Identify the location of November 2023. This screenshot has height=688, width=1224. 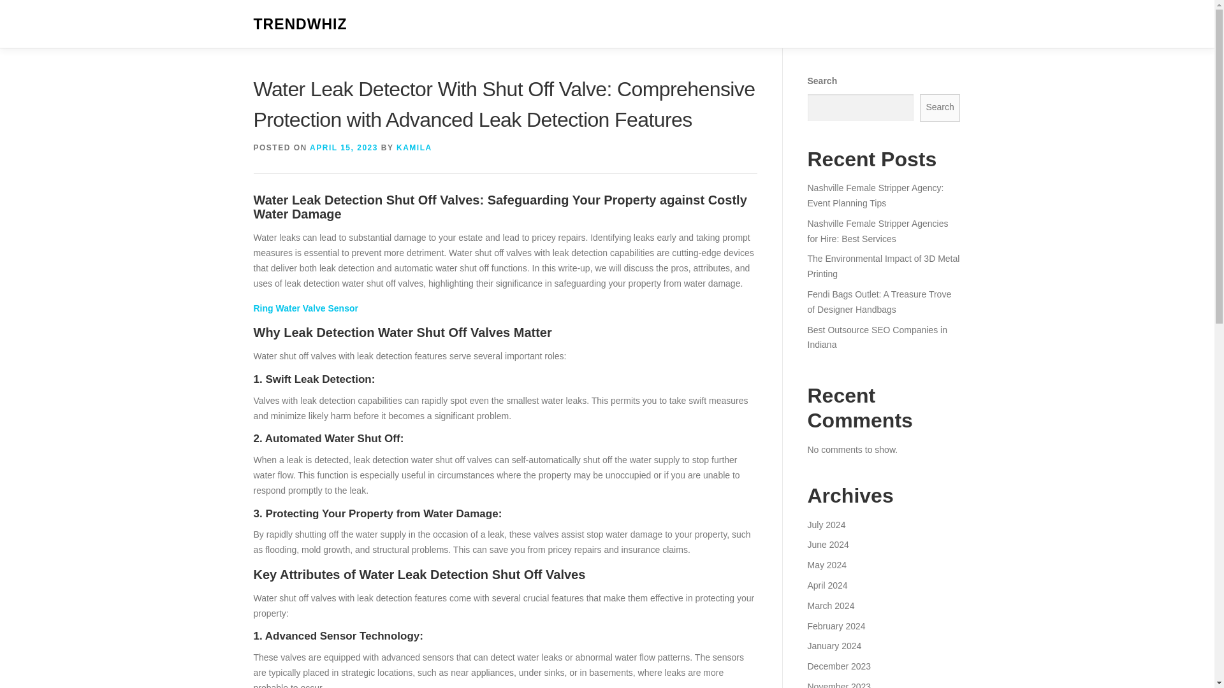
(838, 685).